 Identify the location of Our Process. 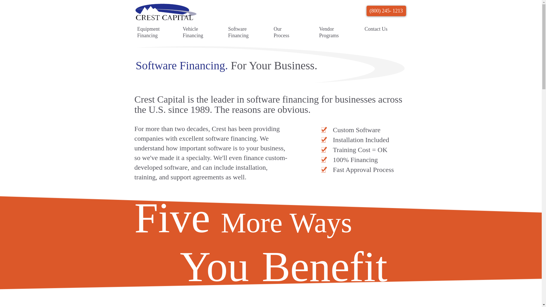
(285, 32).